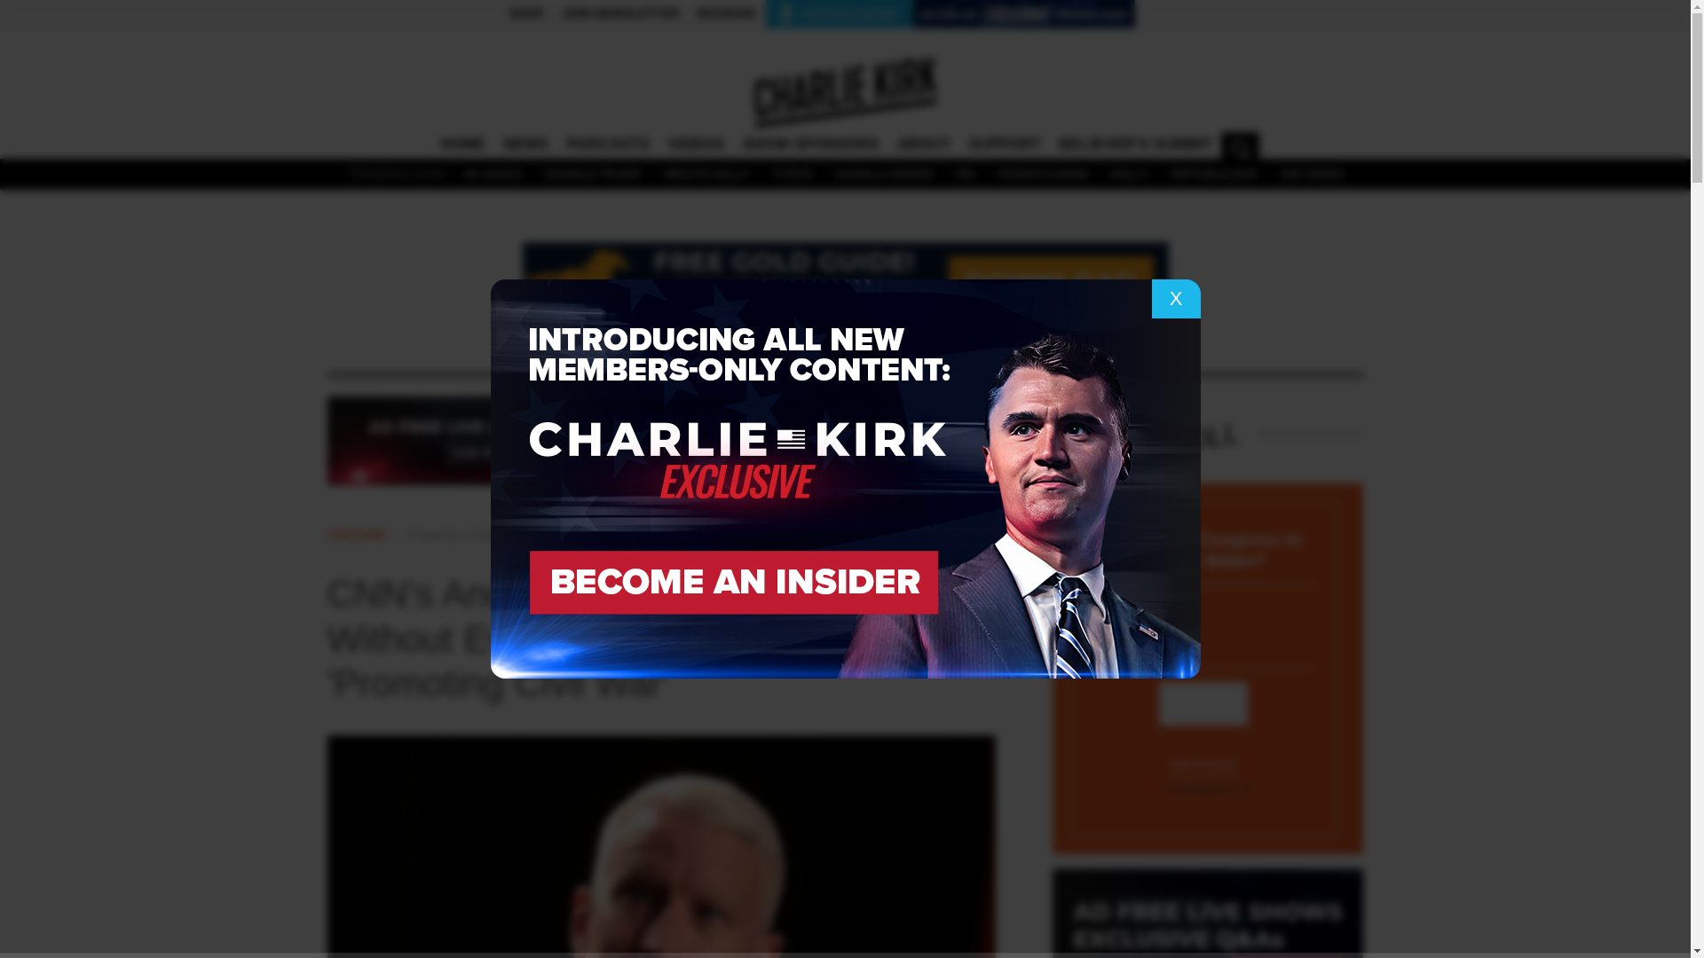  I want to click on SUPPORT, so click(1004, 144).